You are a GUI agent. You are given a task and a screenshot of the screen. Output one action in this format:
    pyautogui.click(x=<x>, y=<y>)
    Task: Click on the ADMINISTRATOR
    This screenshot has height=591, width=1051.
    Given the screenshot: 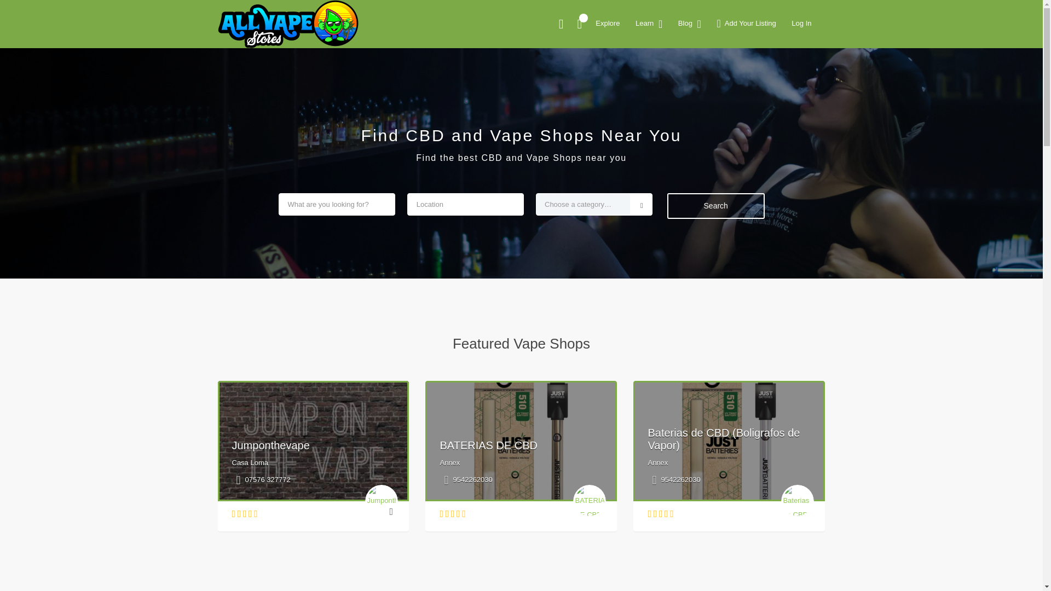 What is the action you would take?
    pyautogui.click(x=301, y=86)
    